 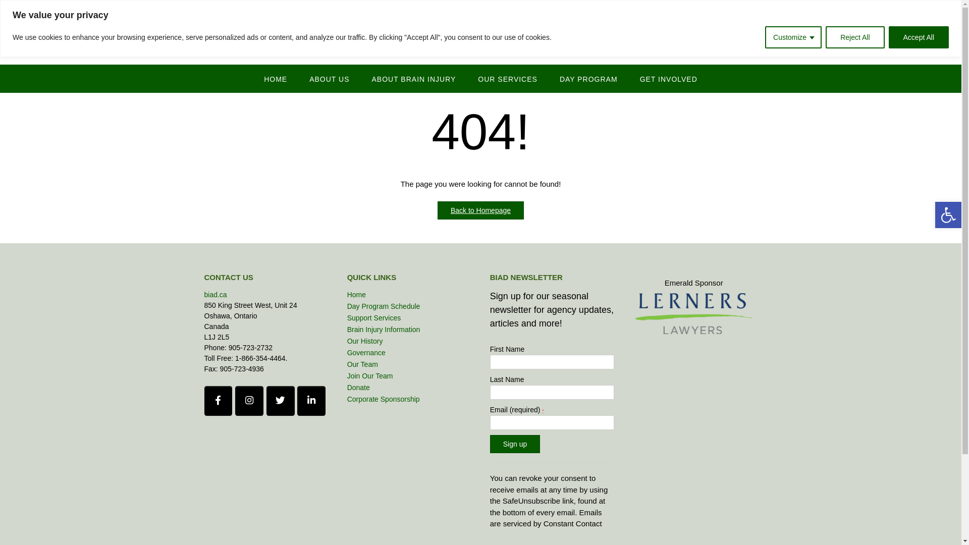 What do you see at coordinates (370, 376) in the screenshot?
I see `Join Our Team` at bounding box center [370, 376].